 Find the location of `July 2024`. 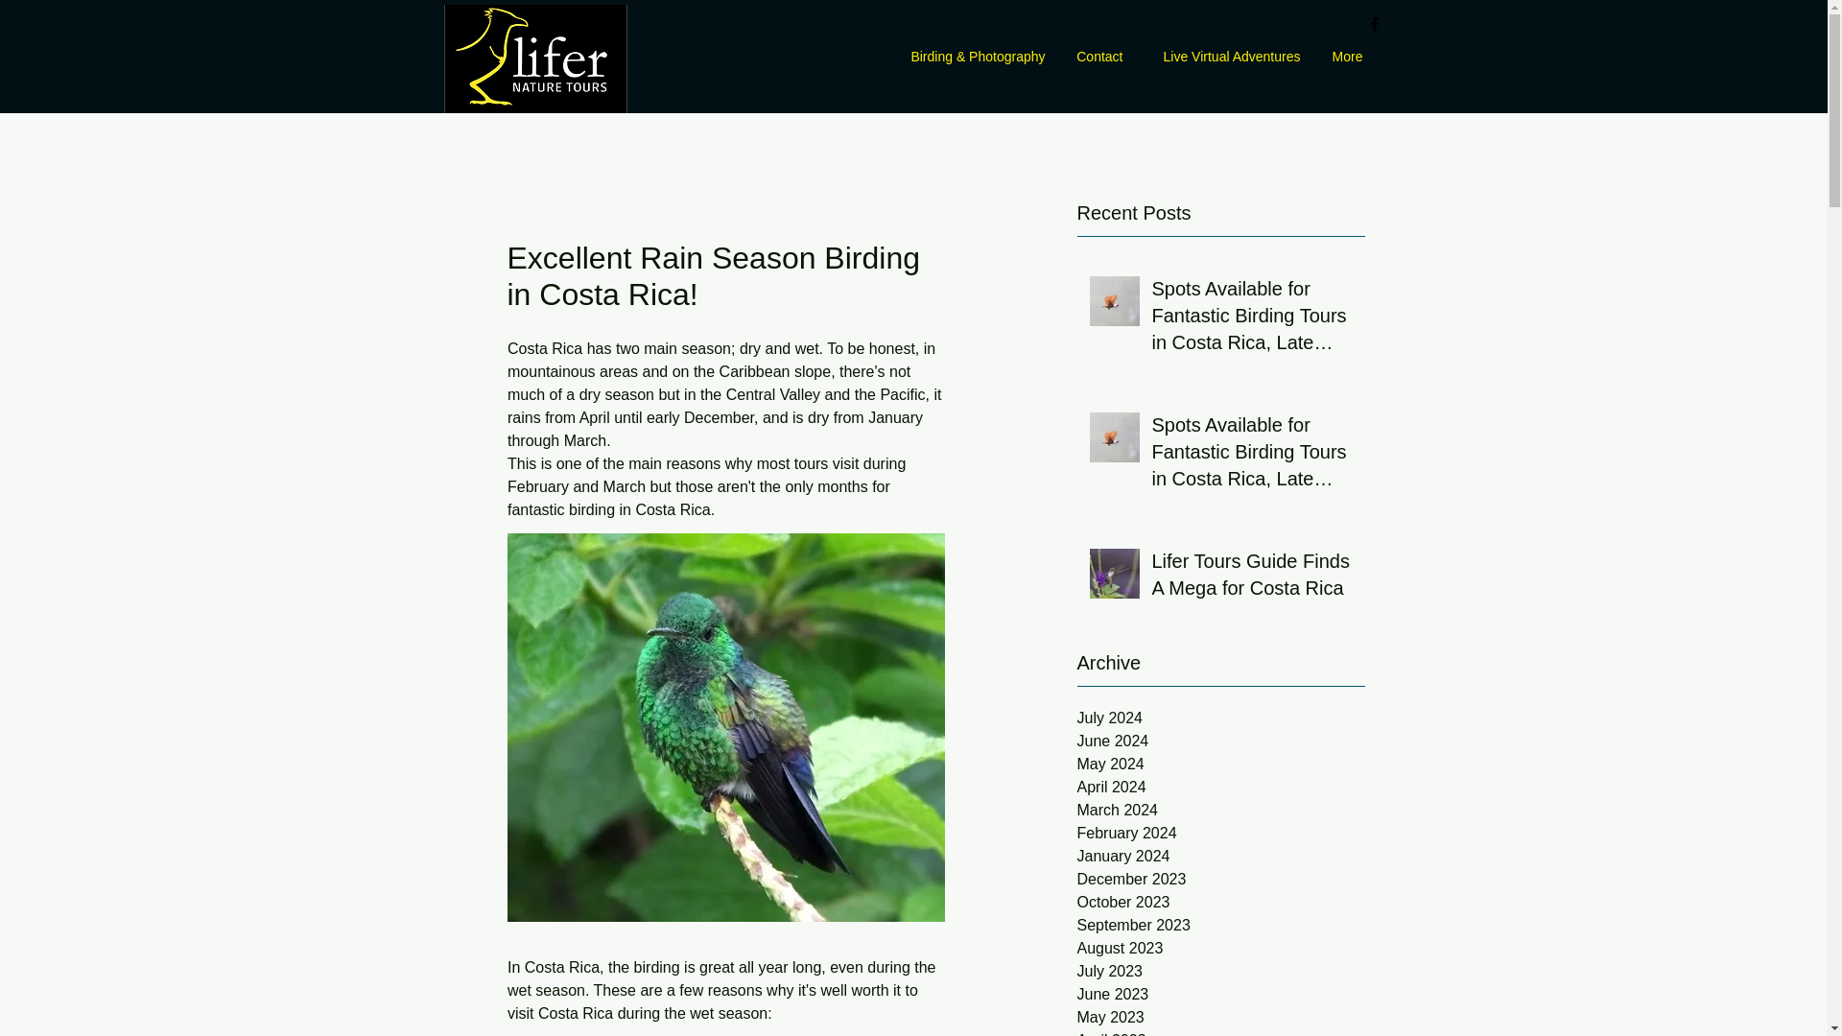

July 2024 is located at coordinates (1220, 718).